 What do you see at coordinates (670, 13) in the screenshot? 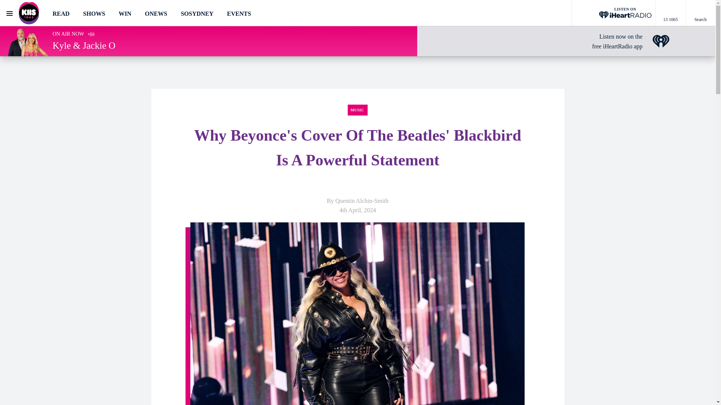
I see `13 1065` at bounding box center [670, 13].